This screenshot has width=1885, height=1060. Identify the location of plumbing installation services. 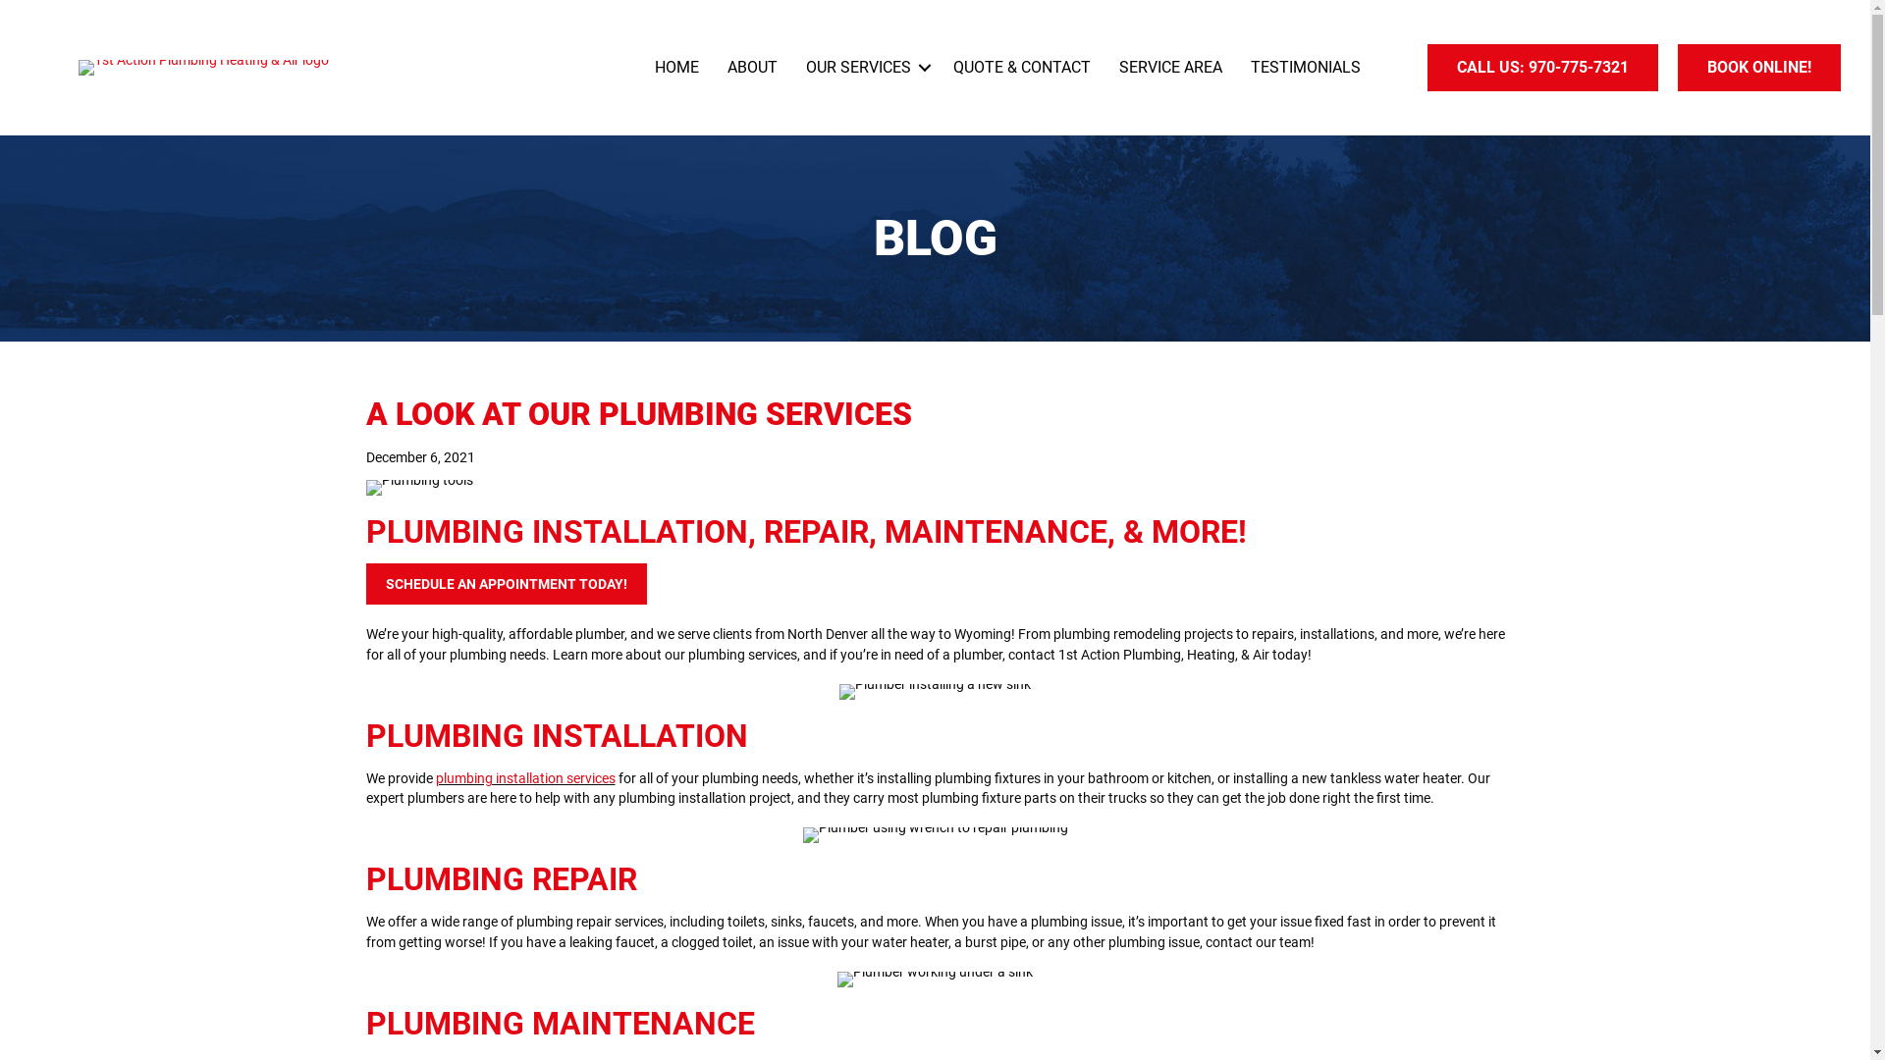
(526, 778).